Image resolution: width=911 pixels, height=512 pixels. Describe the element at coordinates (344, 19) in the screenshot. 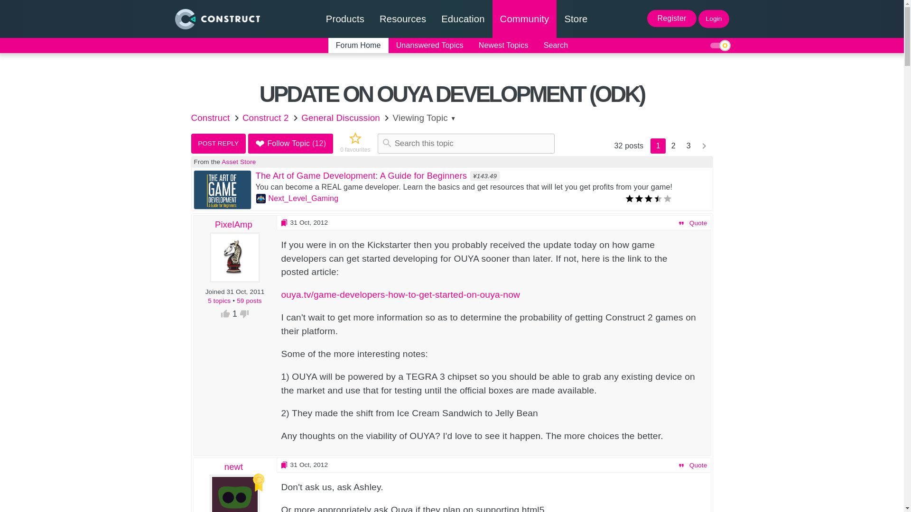

I see `Game maker` at that location.